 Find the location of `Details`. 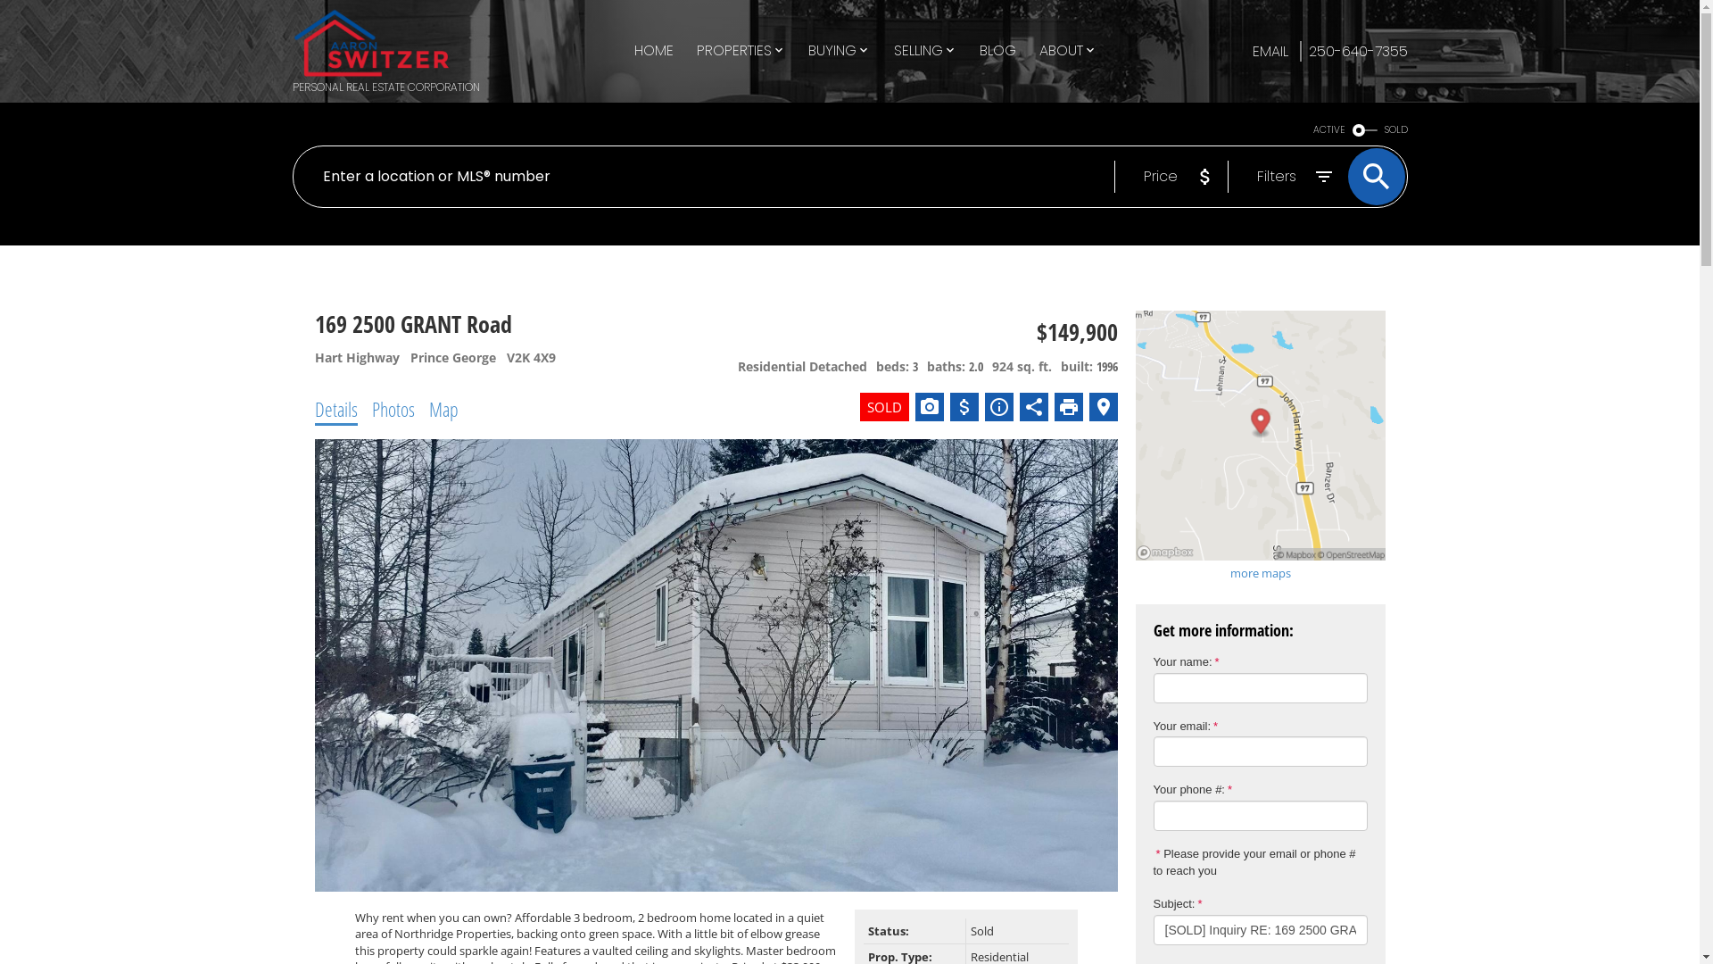

Details is located at coordinates (335, 409).